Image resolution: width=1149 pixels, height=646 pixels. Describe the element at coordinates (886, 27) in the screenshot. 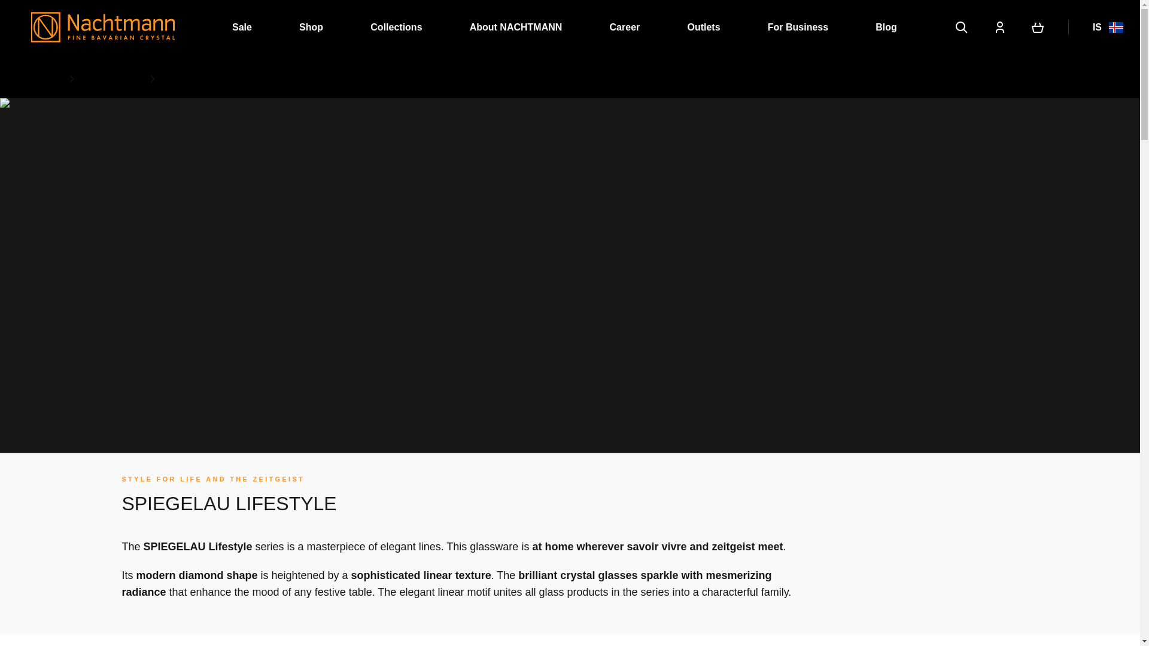

I see `Blog` at that location.